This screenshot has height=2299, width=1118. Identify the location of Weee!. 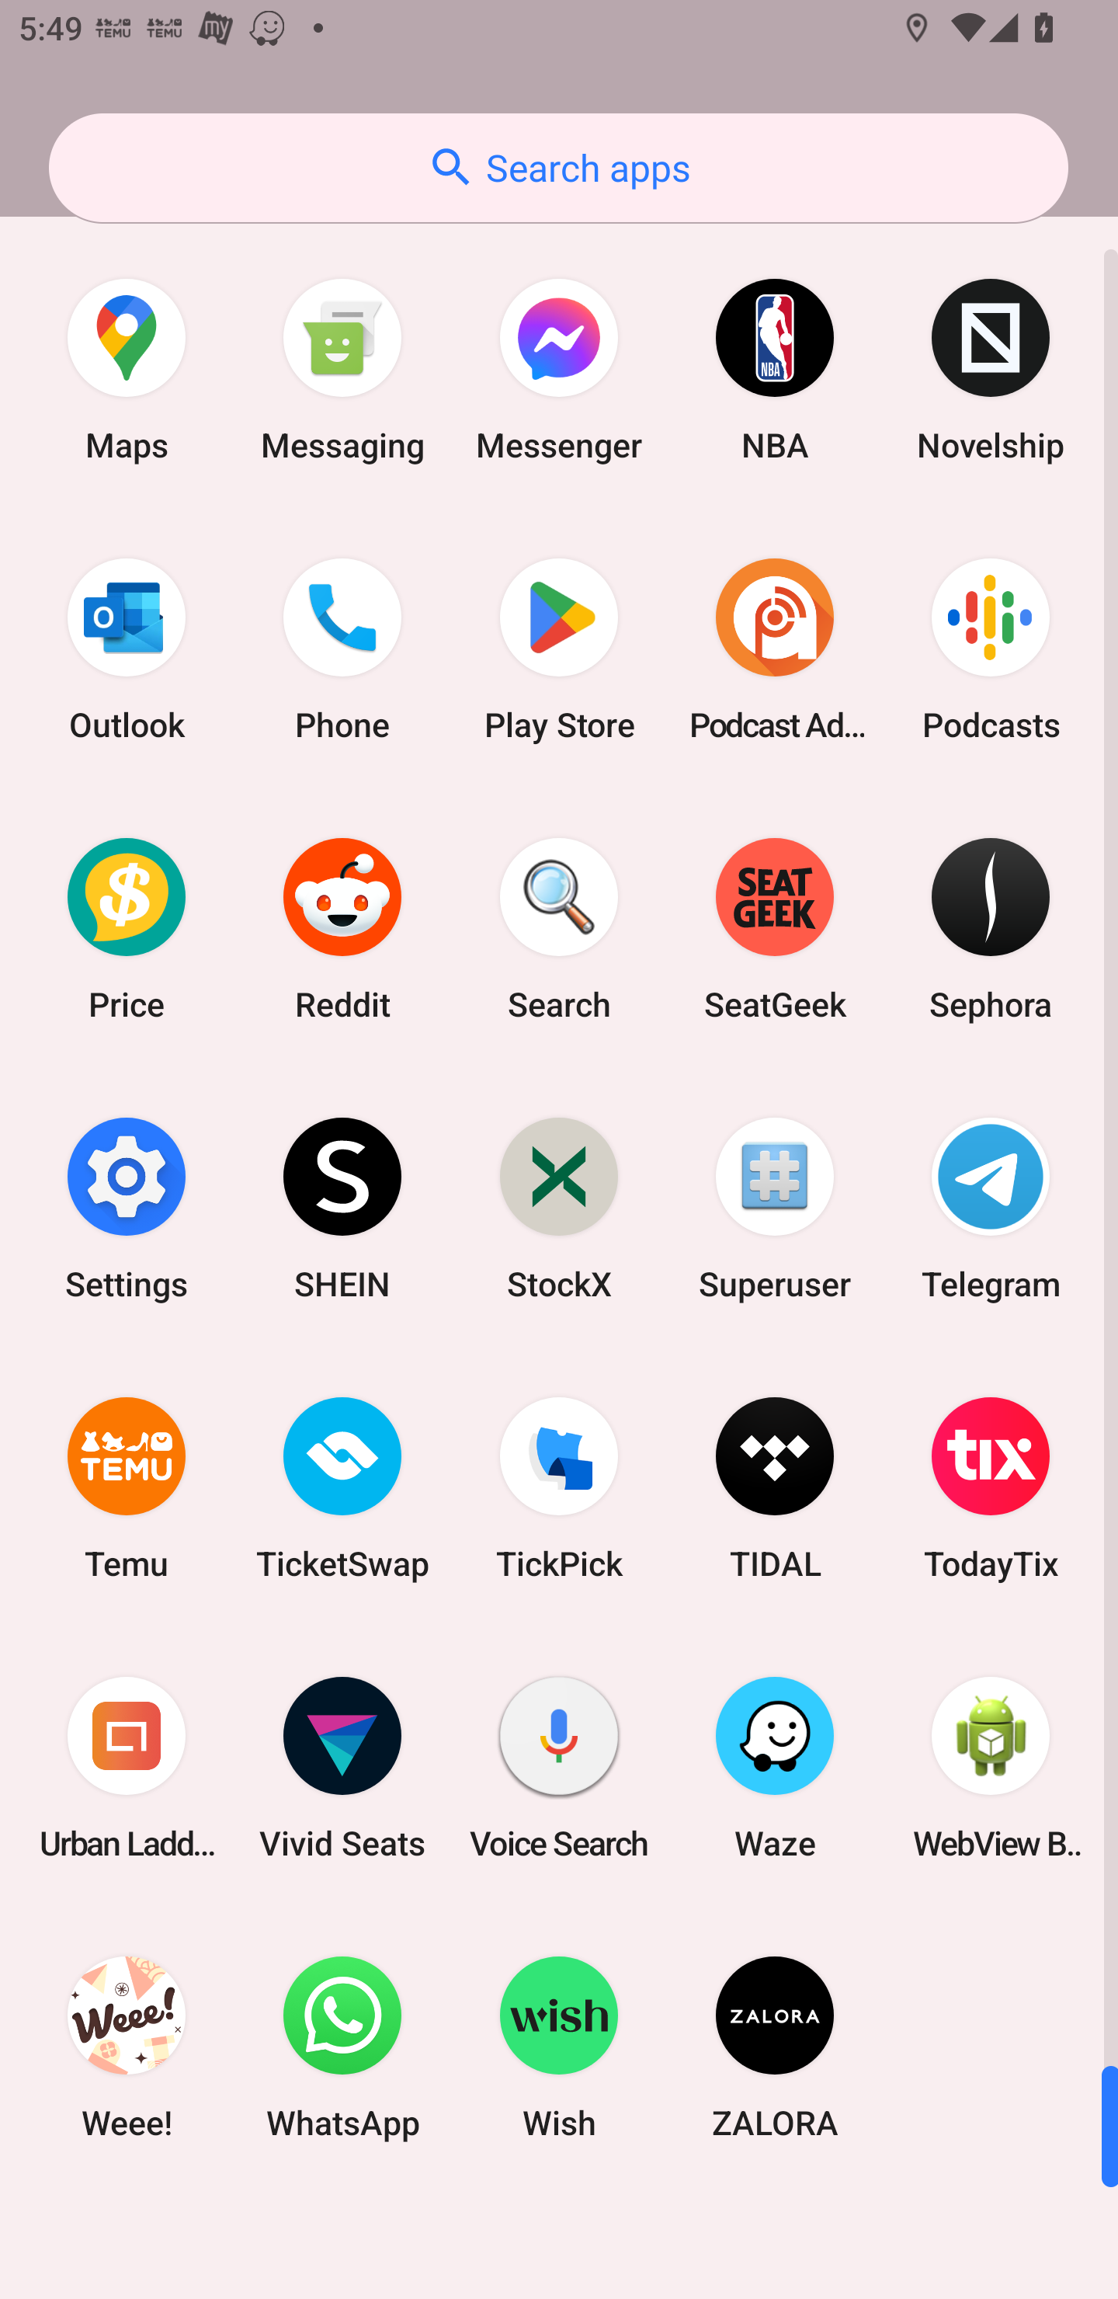
(127, 2047).